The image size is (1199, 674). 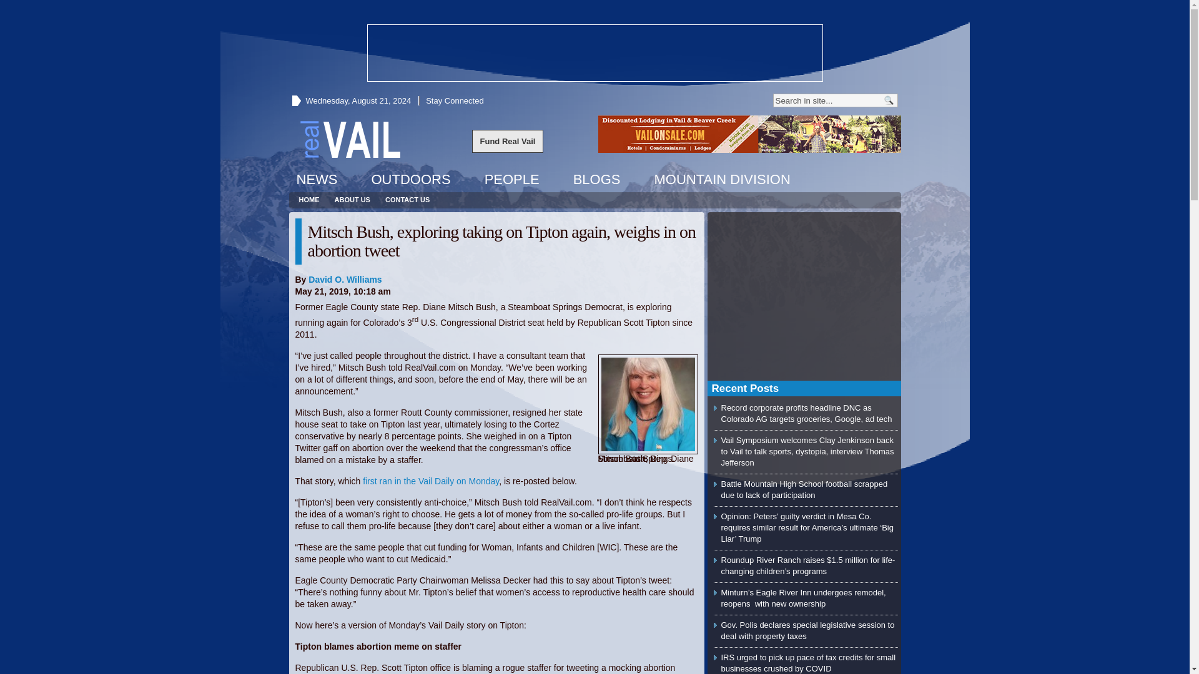 I want to click on CONTACT US, so click(x=407, y=200).